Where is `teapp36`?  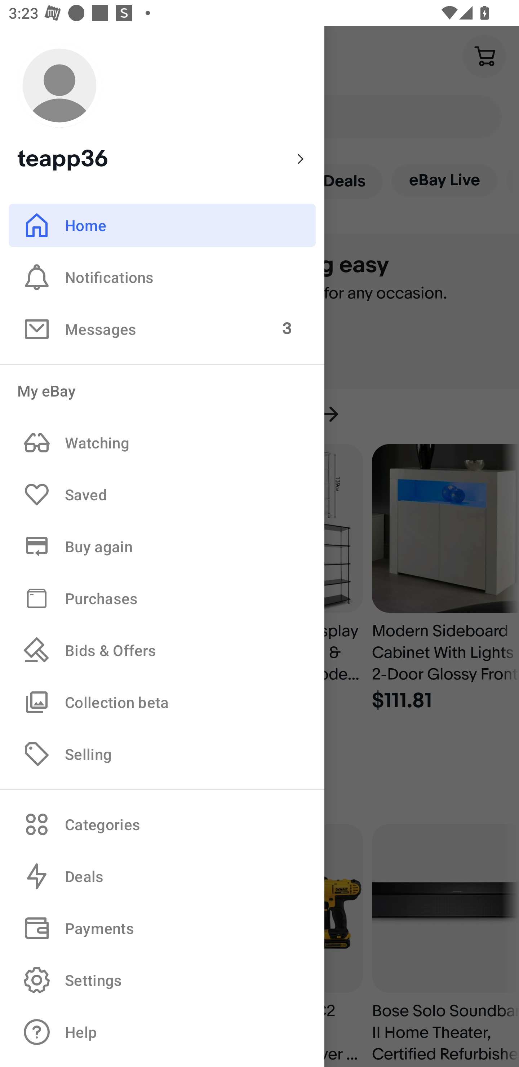 teapp36 is located at coordinates (162, 108).